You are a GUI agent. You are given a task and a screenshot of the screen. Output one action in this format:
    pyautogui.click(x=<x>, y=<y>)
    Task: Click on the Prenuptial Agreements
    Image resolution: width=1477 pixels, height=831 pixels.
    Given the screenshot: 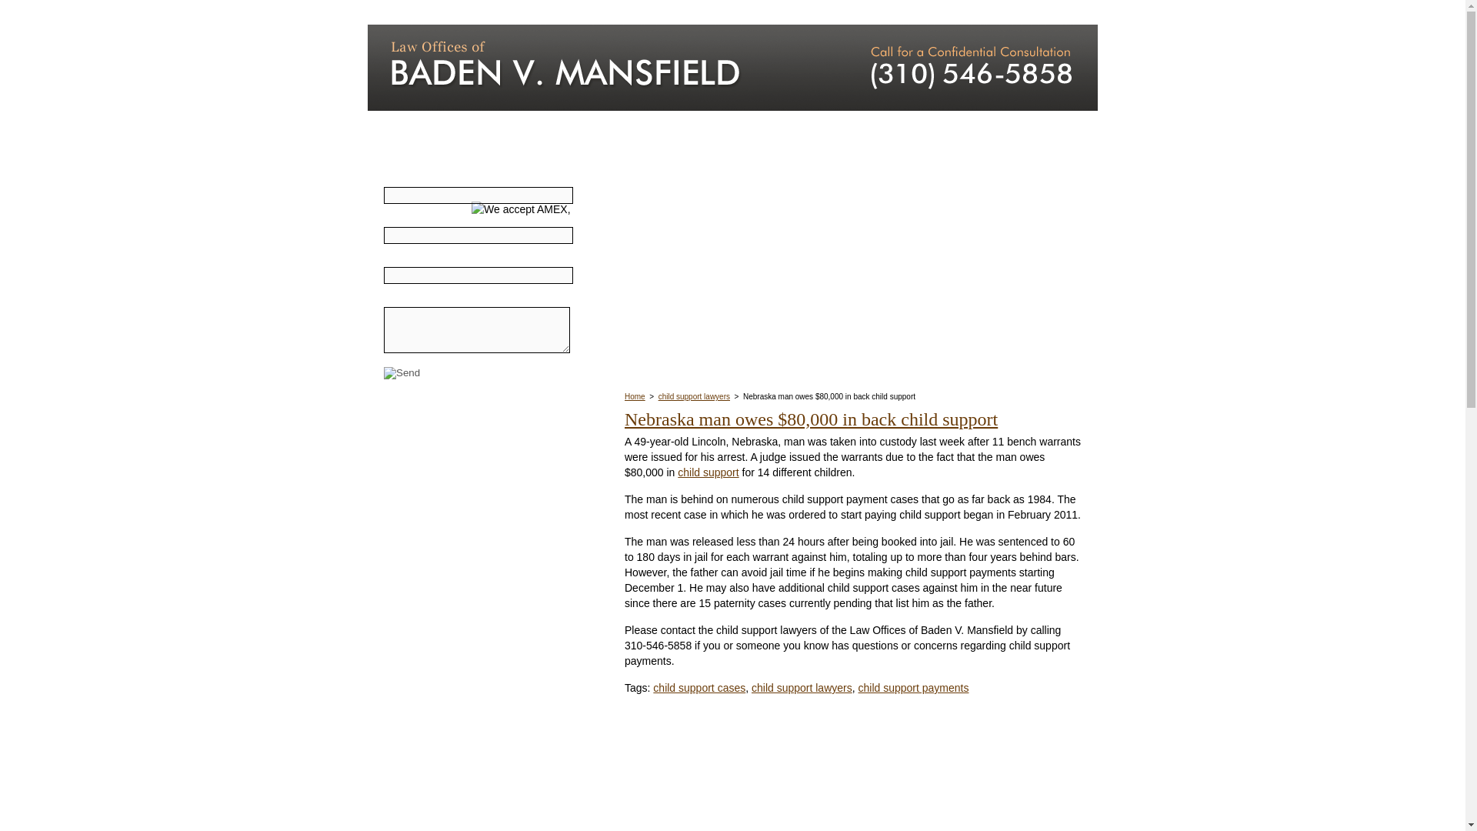 What is the action you would take?
    pyautogui.click(x=458, y=469)
    